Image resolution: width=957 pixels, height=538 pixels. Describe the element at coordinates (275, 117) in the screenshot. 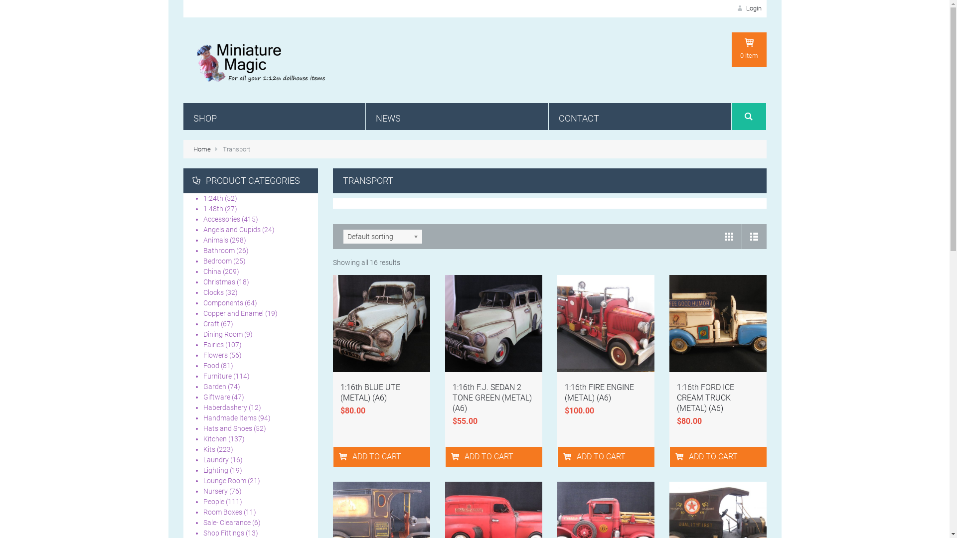

I see `SHOP` at that location.